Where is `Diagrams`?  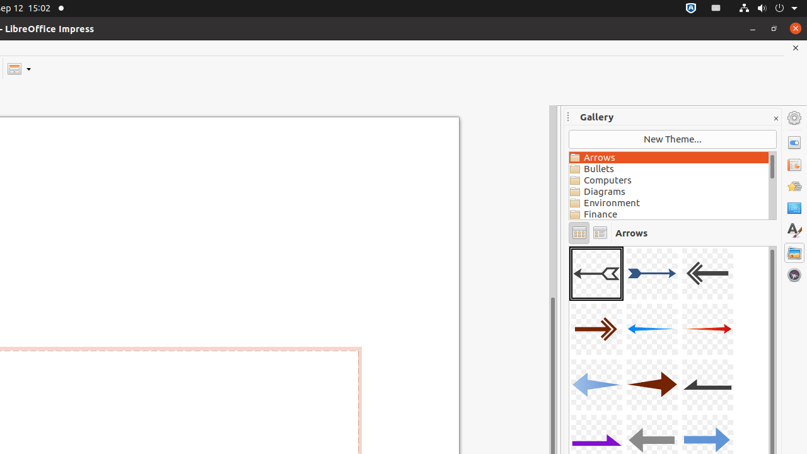 Diagrams is located at coordinates (669, 192).